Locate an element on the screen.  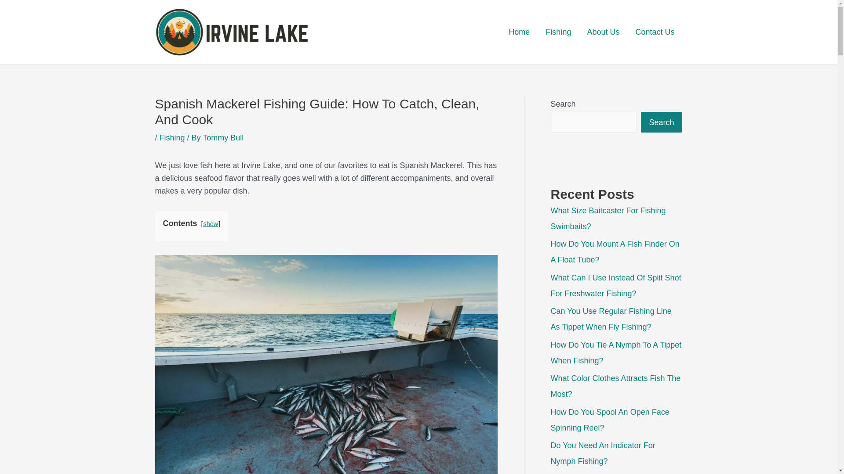
Fishing is located at coordinates (172, 138).